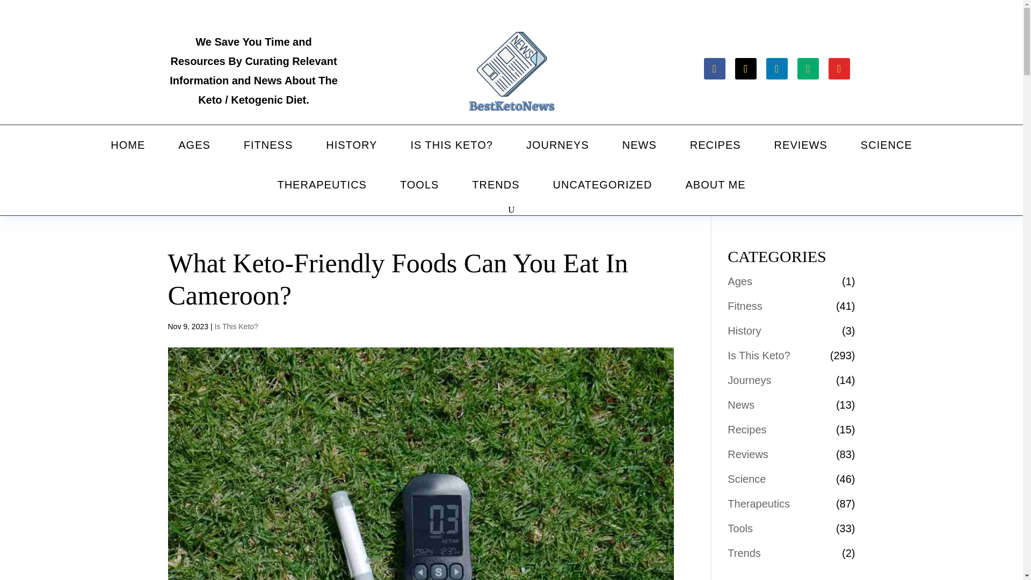 The height and width of the screenshot is (580, 1031). I want to click on Follow on Facebook, so click(714, 69).